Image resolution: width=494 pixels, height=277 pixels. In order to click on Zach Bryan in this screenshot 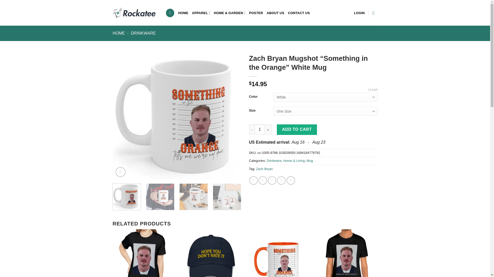, I will do `click(264, 169)`.